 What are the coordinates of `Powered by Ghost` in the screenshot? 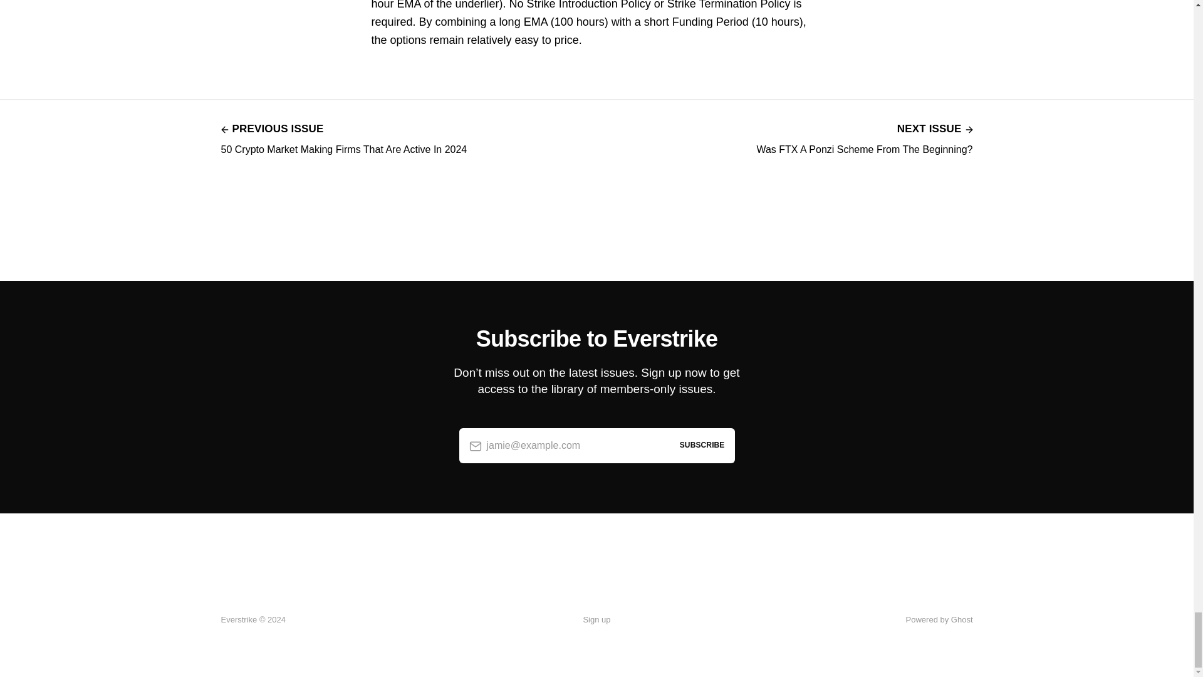 It's located at (864, 138).